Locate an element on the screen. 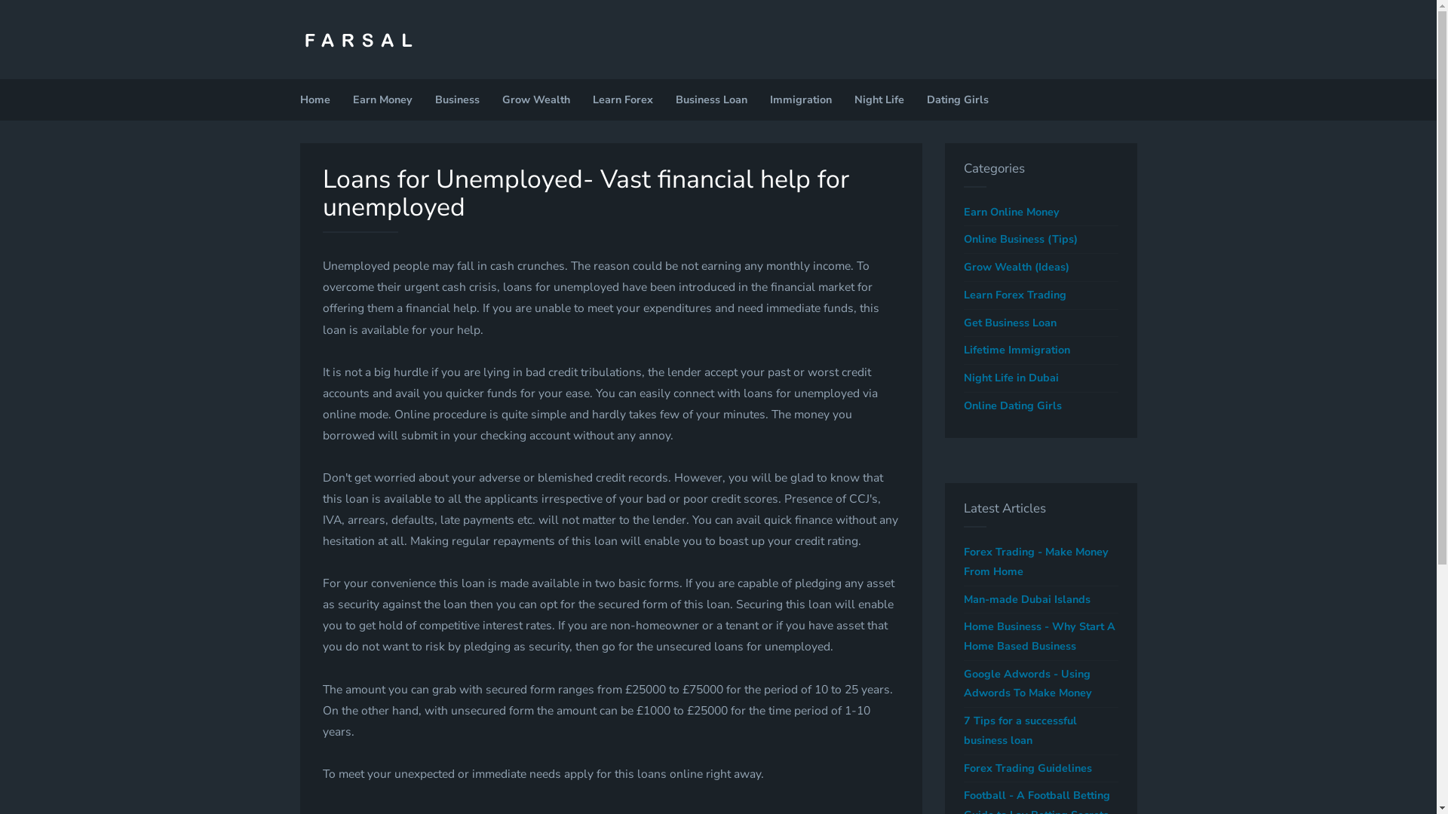  Forex Trading Guidelines is located at coordinates (1041, 769).